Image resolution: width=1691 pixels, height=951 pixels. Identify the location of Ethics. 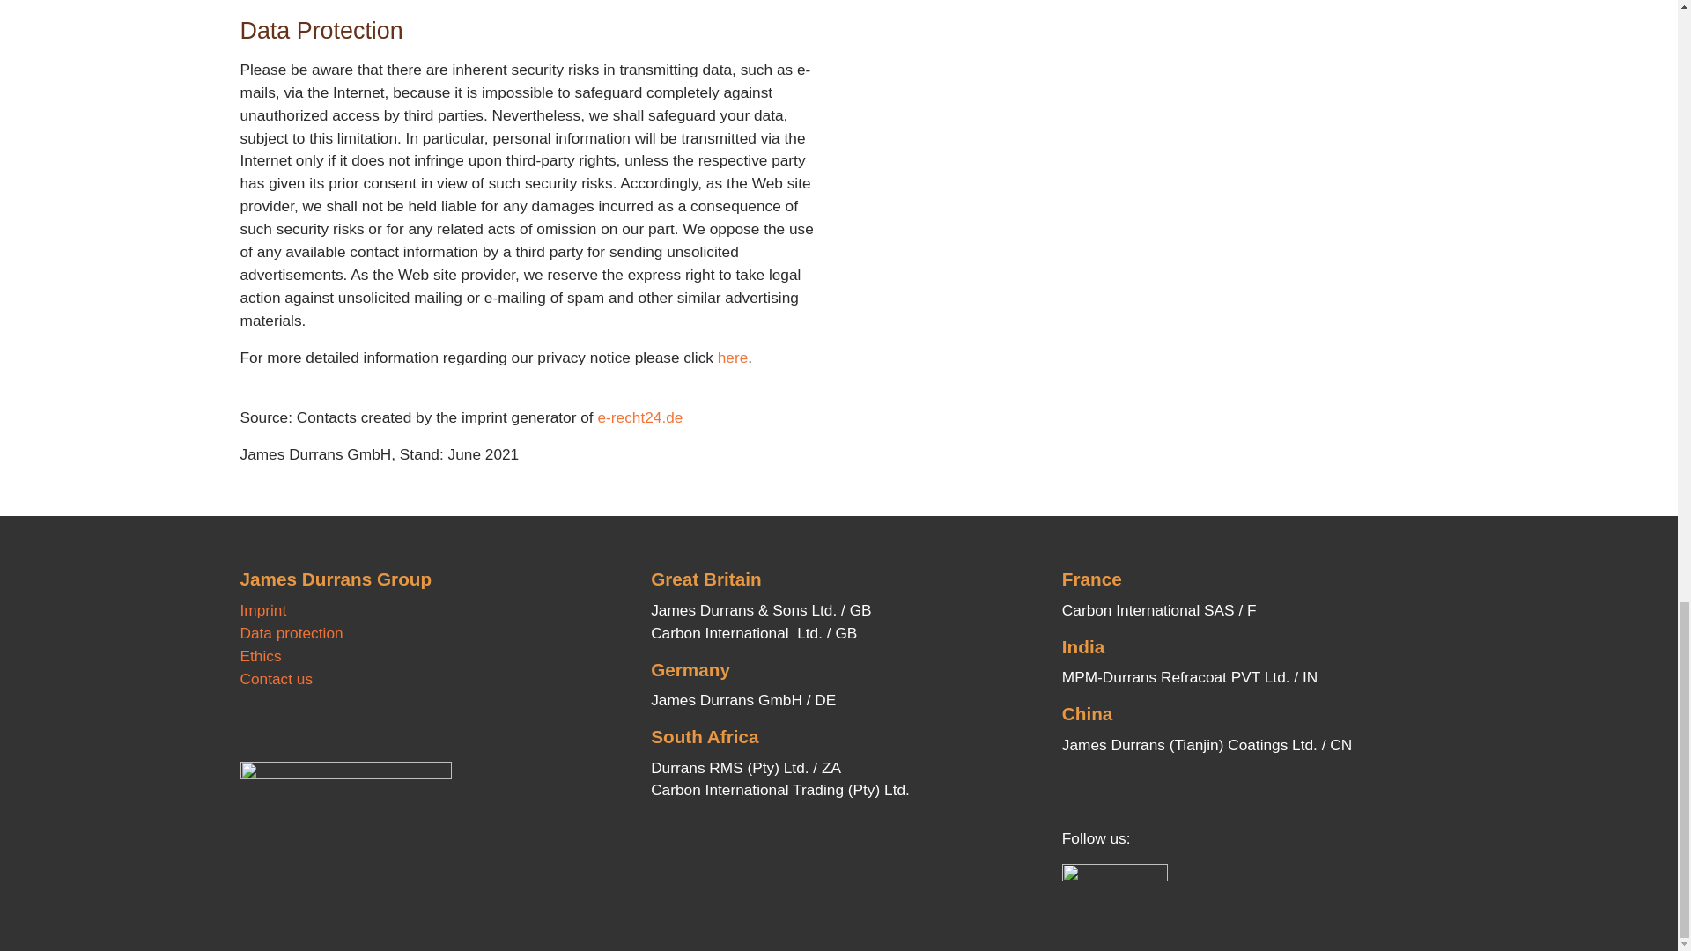
(260, 655).